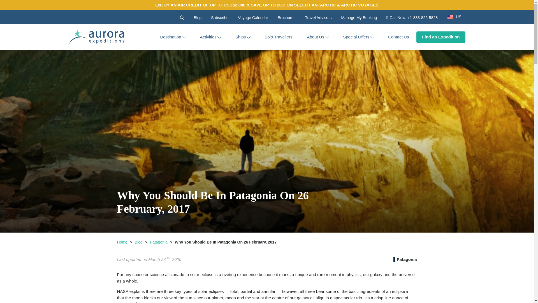  Describe the element at coordinates (182, 17) in the screenshot. I see `Search` at that location.